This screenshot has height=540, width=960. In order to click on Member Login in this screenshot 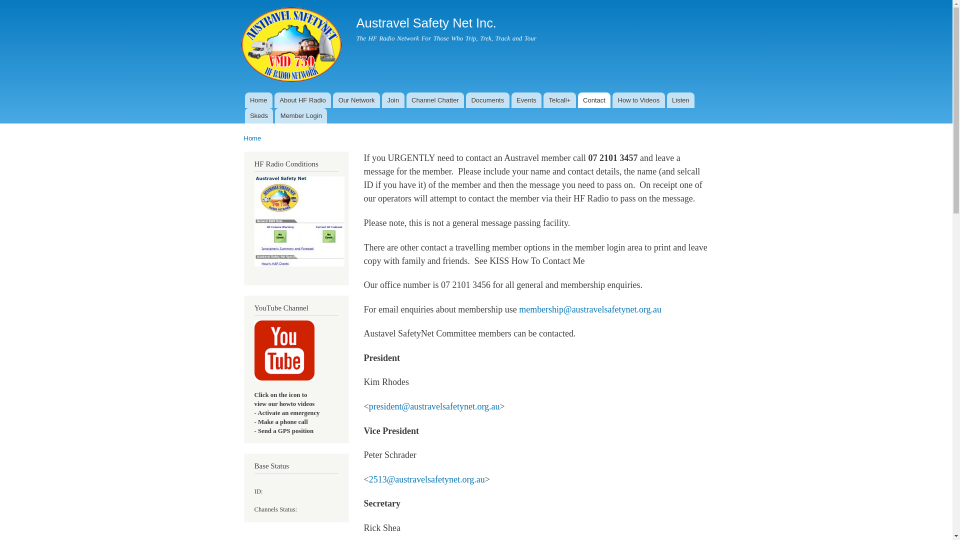, I will do `click(301, 116)`.